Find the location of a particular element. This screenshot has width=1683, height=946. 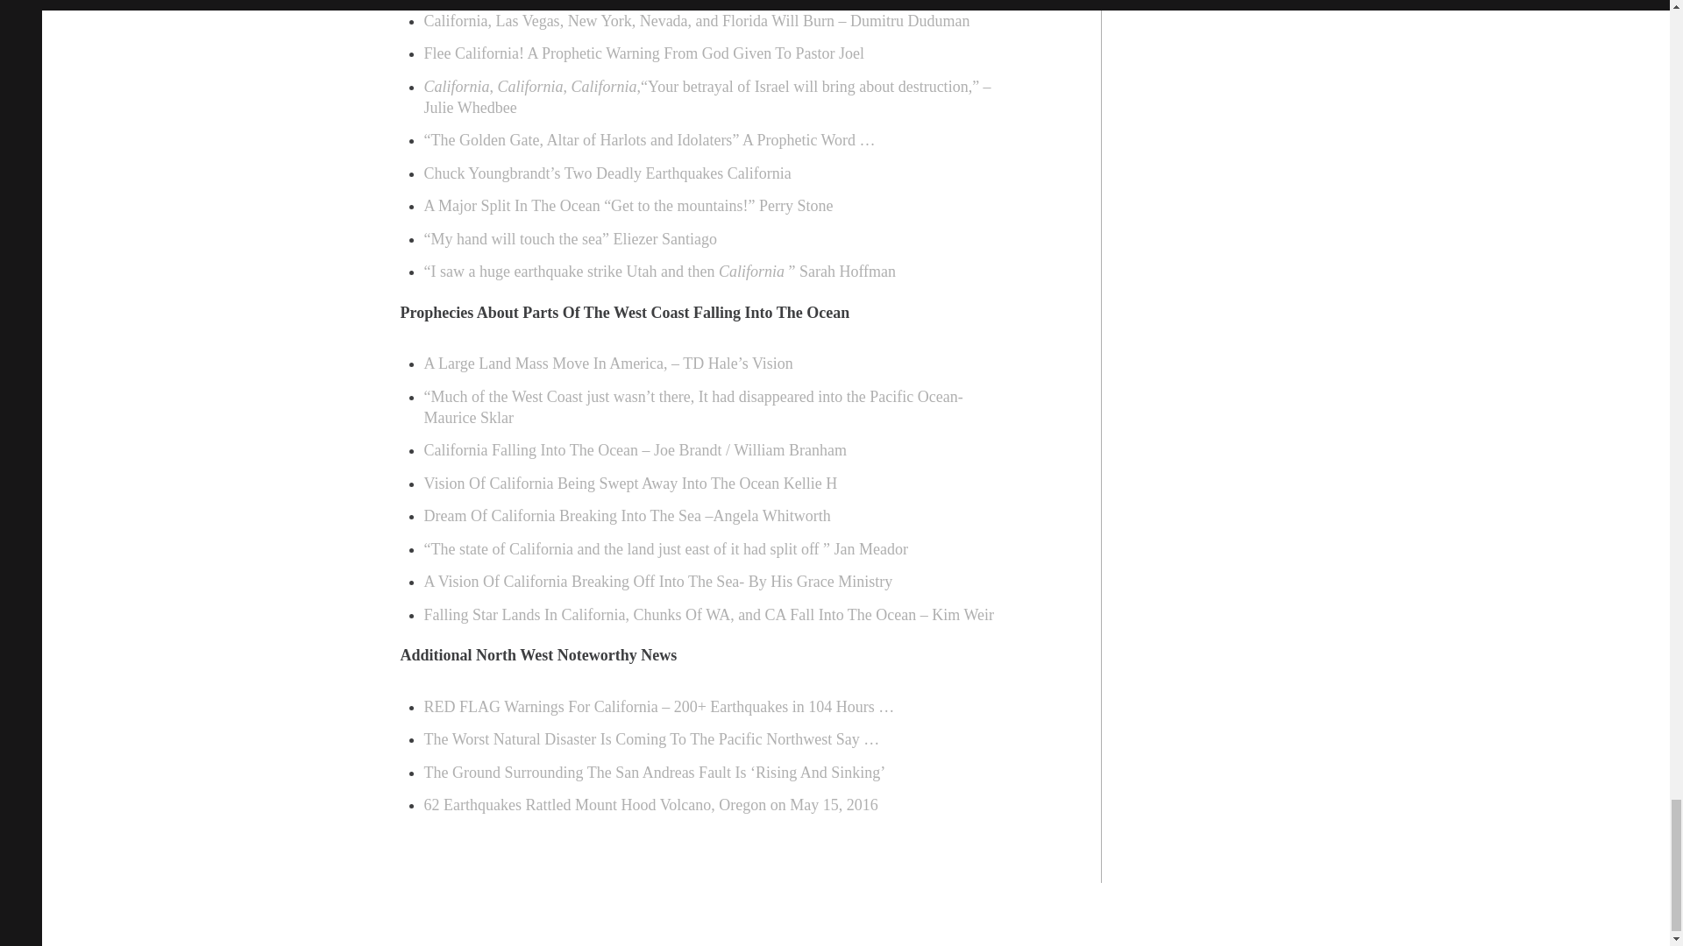

Vision Of California Being Swept Away Into The Ocean  is located at coordinates (603, 484).